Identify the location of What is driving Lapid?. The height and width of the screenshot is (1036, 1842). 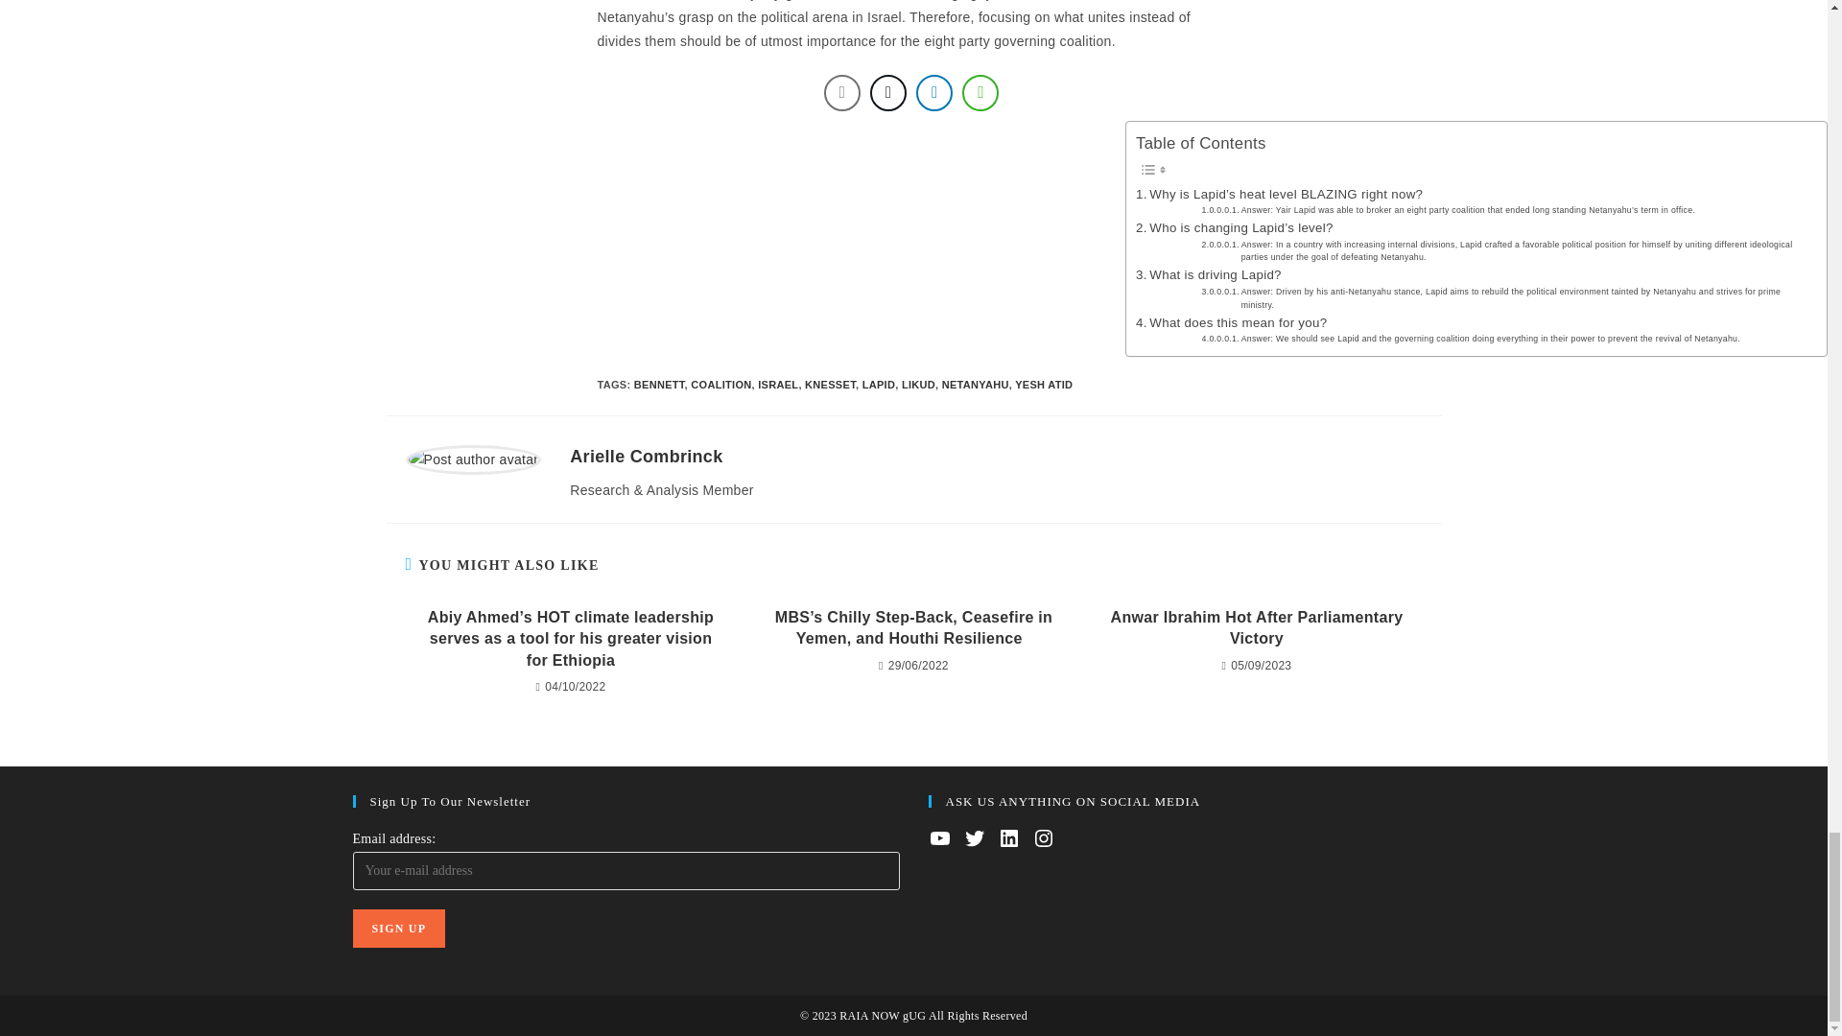
(1209, 274).